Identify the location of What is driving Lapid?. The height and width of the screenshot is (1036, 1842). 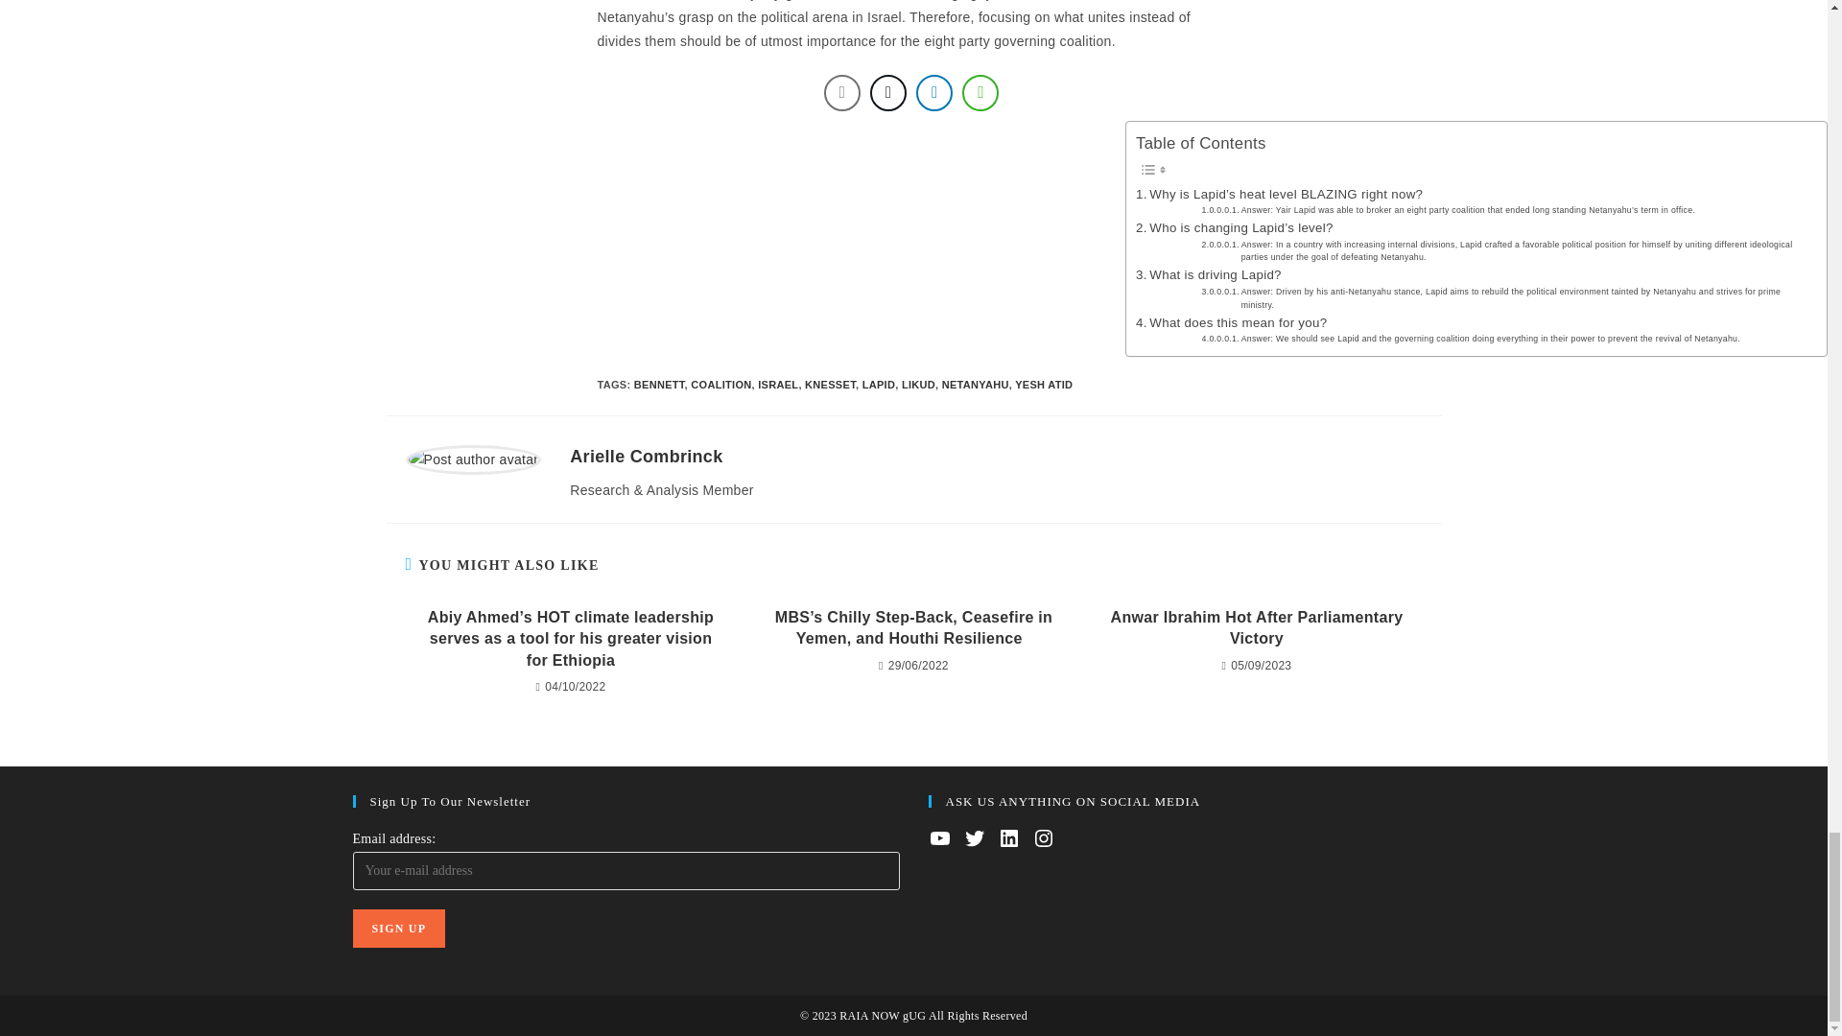
(1209, 274).